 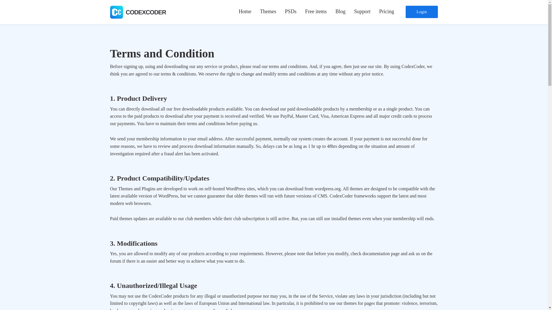 I want to click on Pricing, so click(x=386, y=11).